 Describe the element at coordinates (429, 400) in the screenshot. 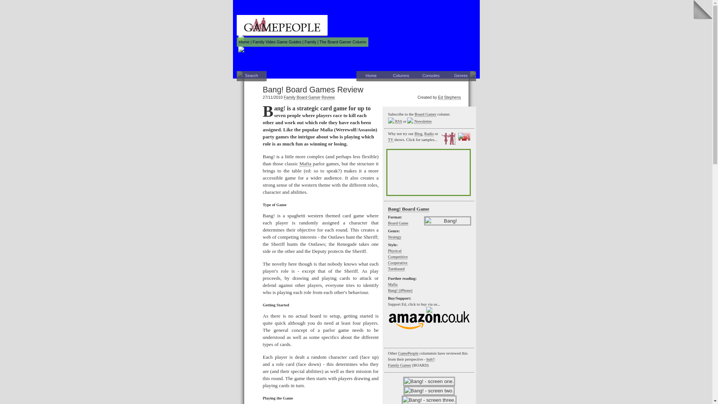

I see `Bang! - screen three.` at that location.